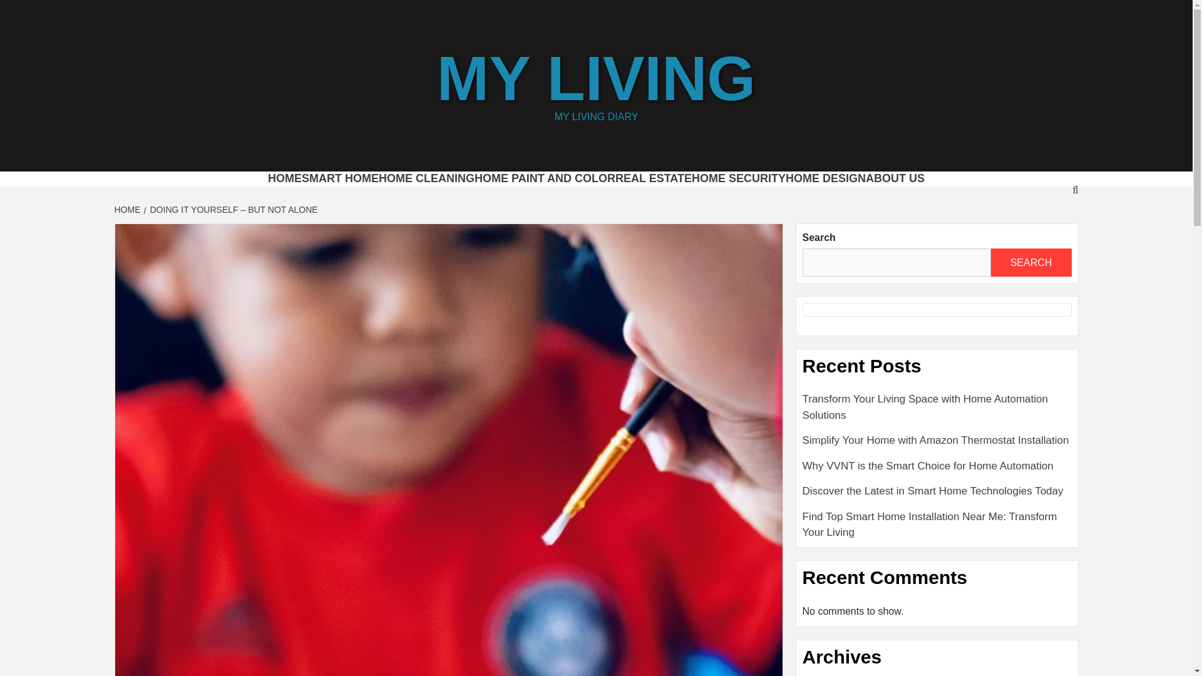 This screenshot has width=1202, height=676. I want to click on Simplify Your Home with Amazon Thermostat Installation, so click(937, 446).